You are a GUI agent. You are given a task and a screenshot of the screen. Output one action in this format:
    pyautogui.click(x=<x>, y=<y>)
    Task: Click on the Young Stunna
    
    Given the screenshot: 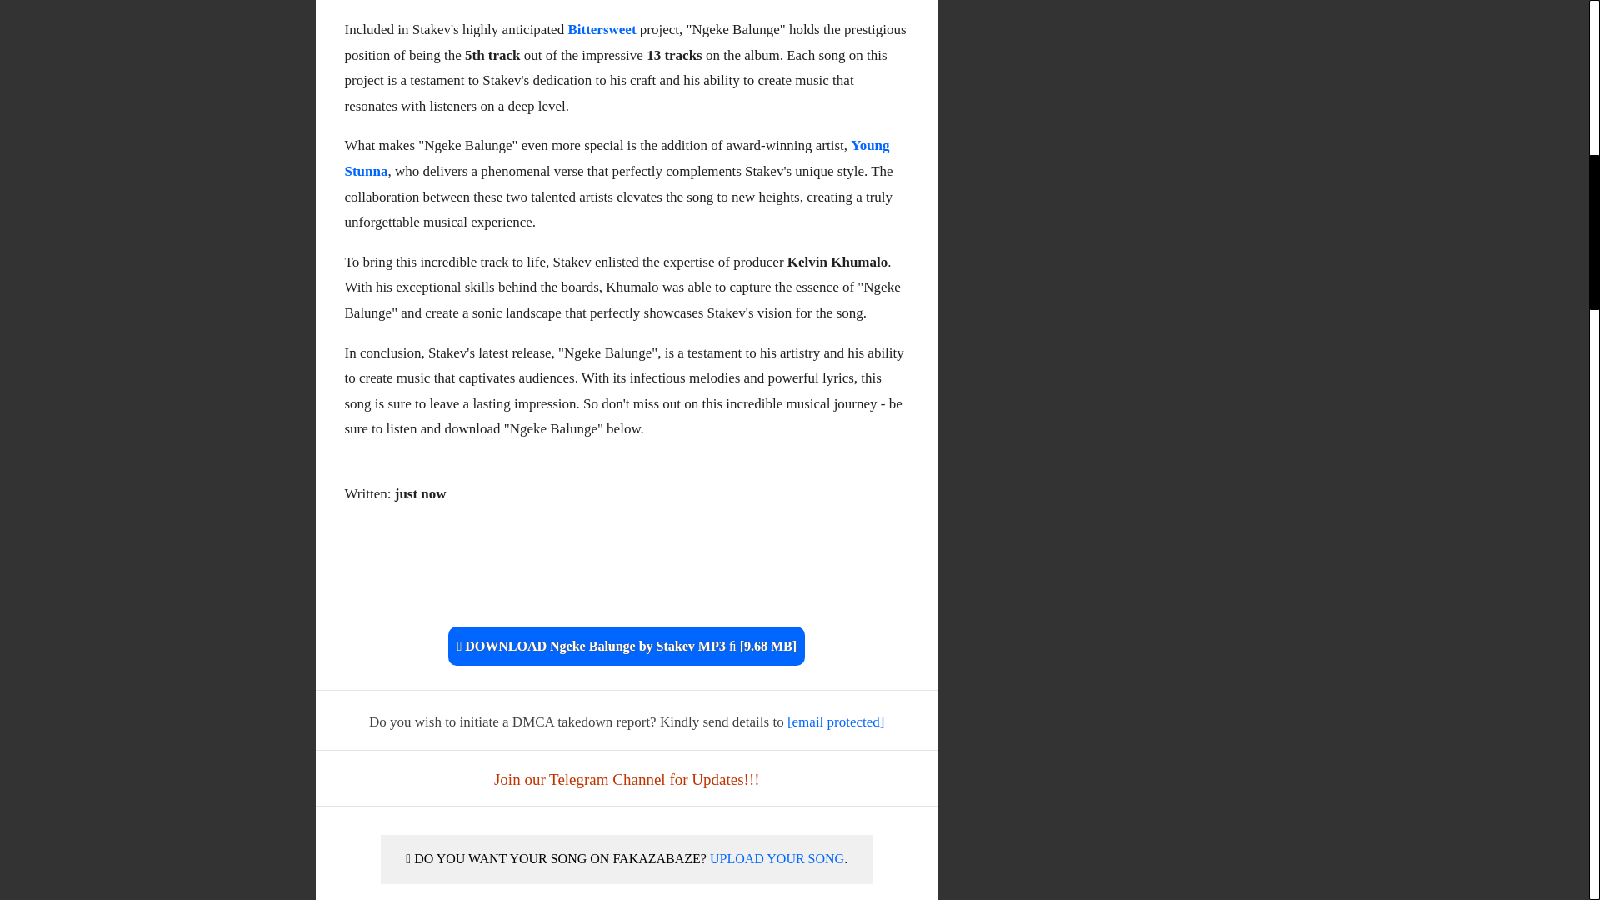 What is the action you would take?
    pyautogui.click(x=617, y=158)
    